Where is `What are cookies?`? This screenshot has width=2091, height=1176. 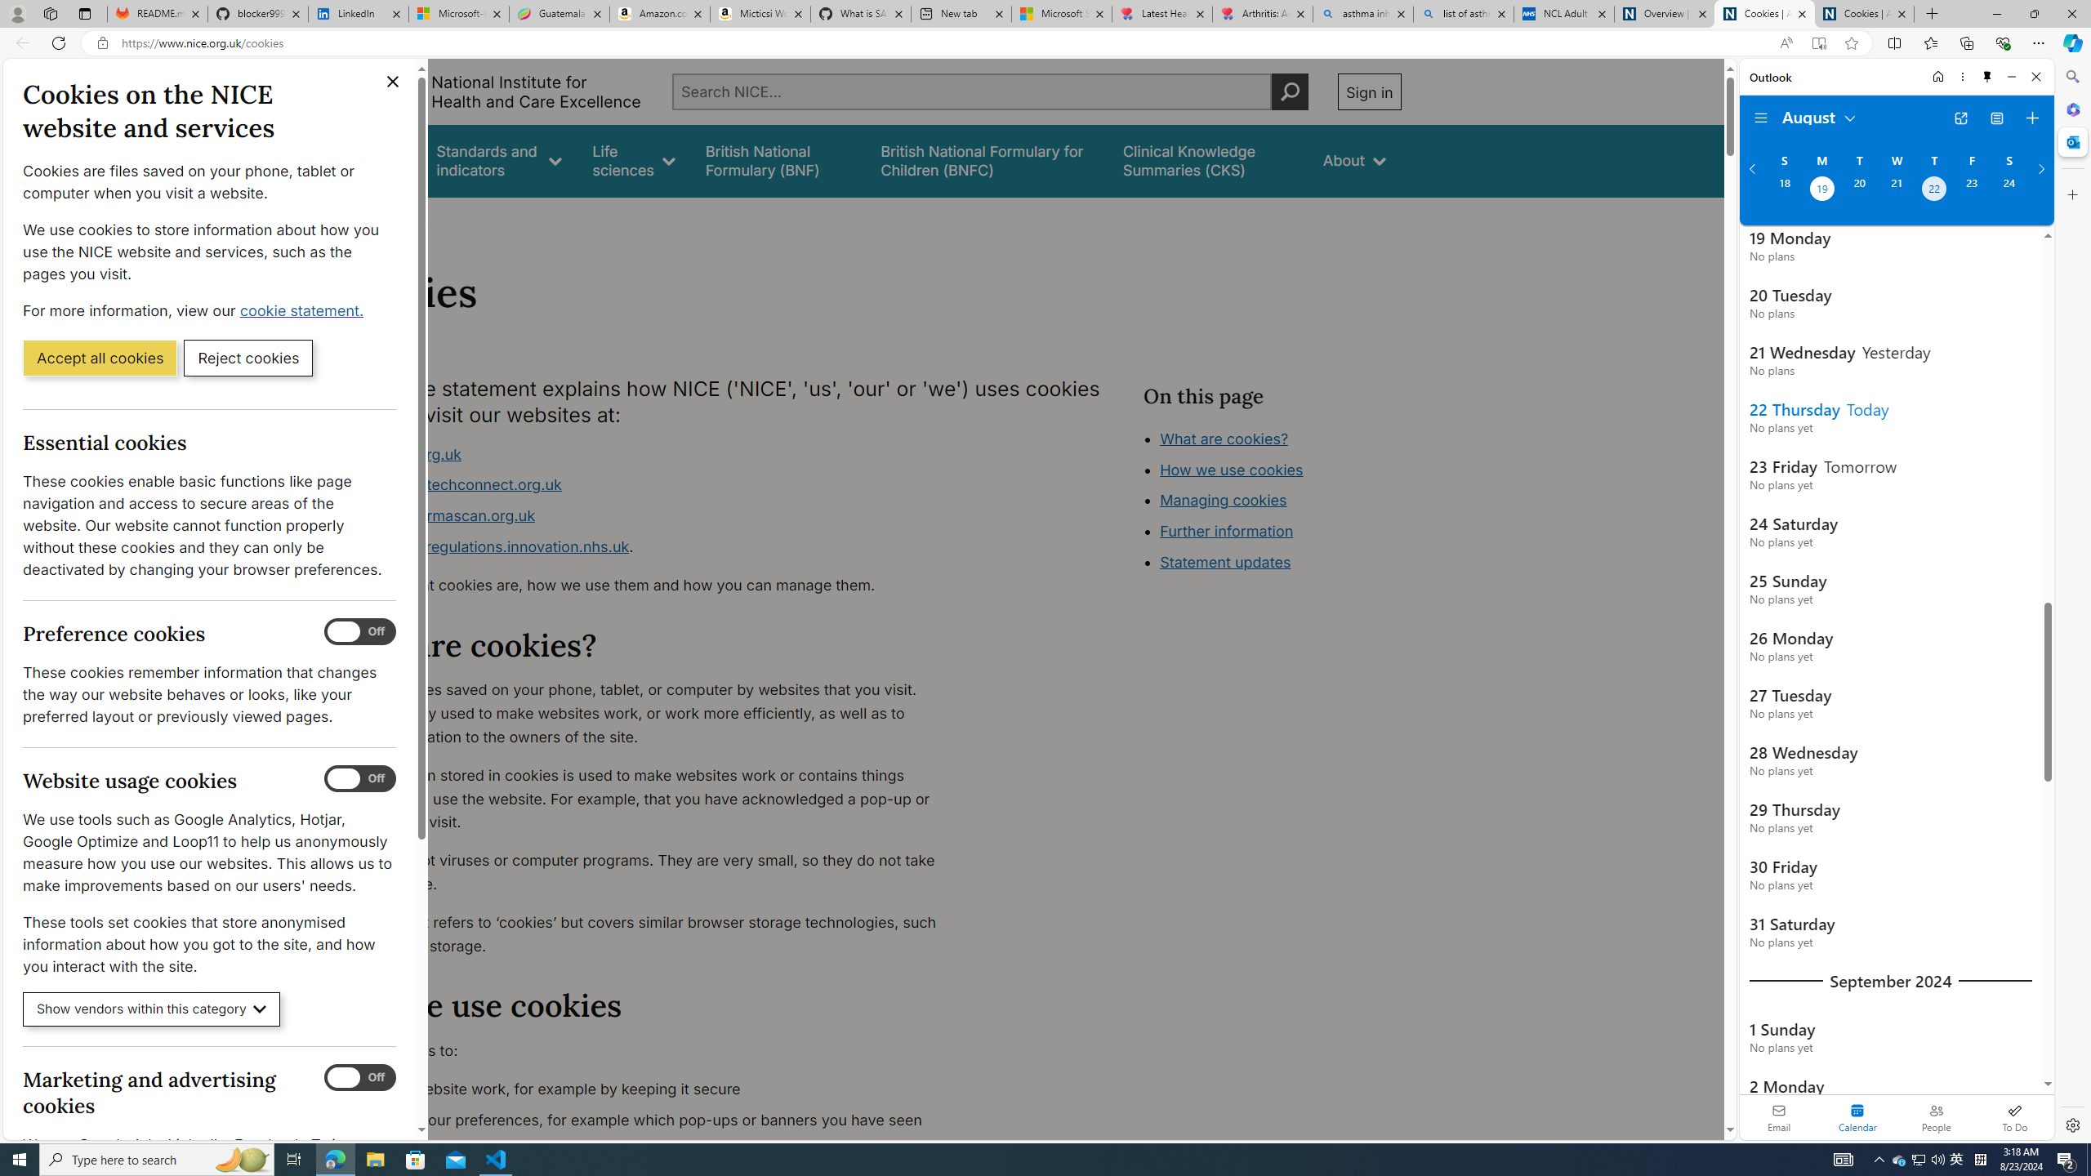
What are cookies? is located at coordinates (1224, 438).